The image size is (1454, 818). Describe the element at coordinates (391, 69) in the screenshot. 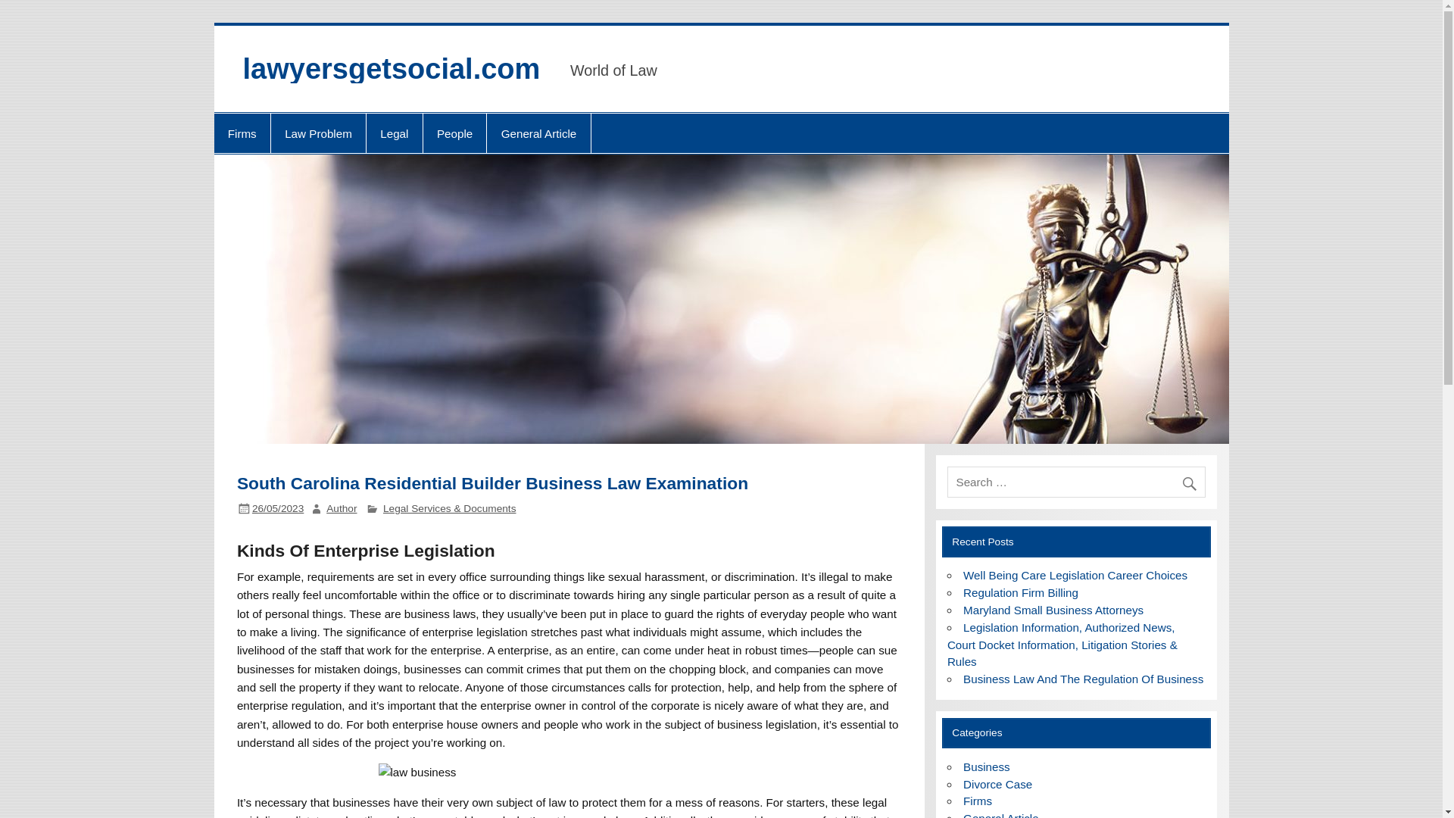

I see `lawyersgetsocial.com` at that location.